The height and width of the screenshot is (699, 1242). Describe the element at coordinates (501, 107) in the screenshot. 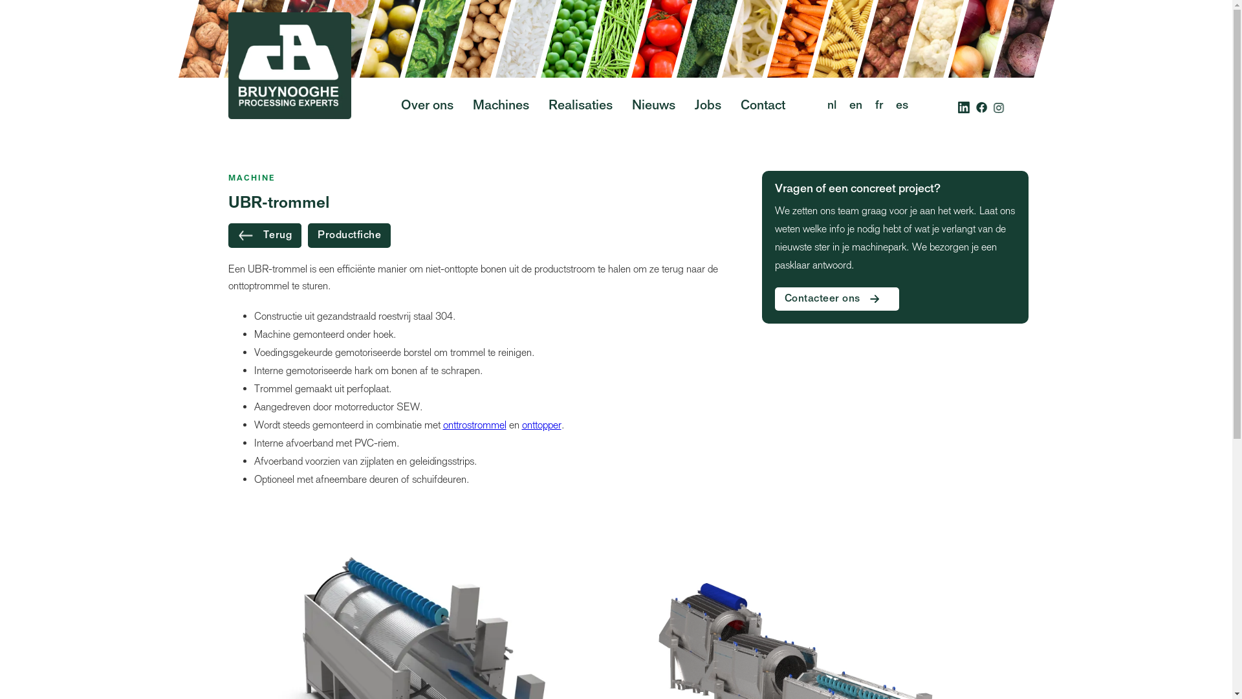

I see `Machines` at that location.